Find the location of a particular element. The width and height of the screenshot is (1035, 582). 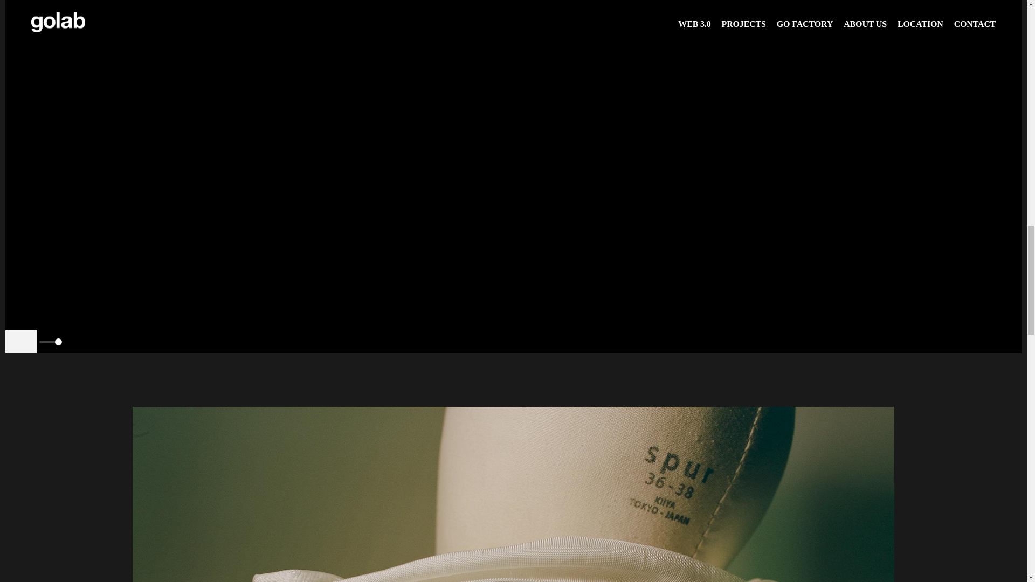

1 is located at coordinates (51, 342).